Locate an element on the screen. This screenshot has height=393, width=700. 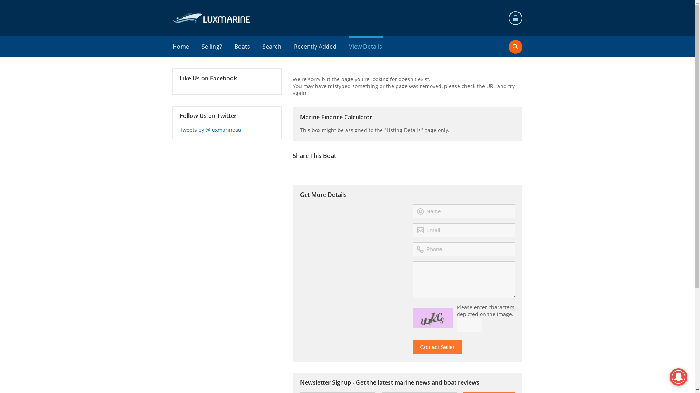
Selling? is located at coordinates (212, 47).